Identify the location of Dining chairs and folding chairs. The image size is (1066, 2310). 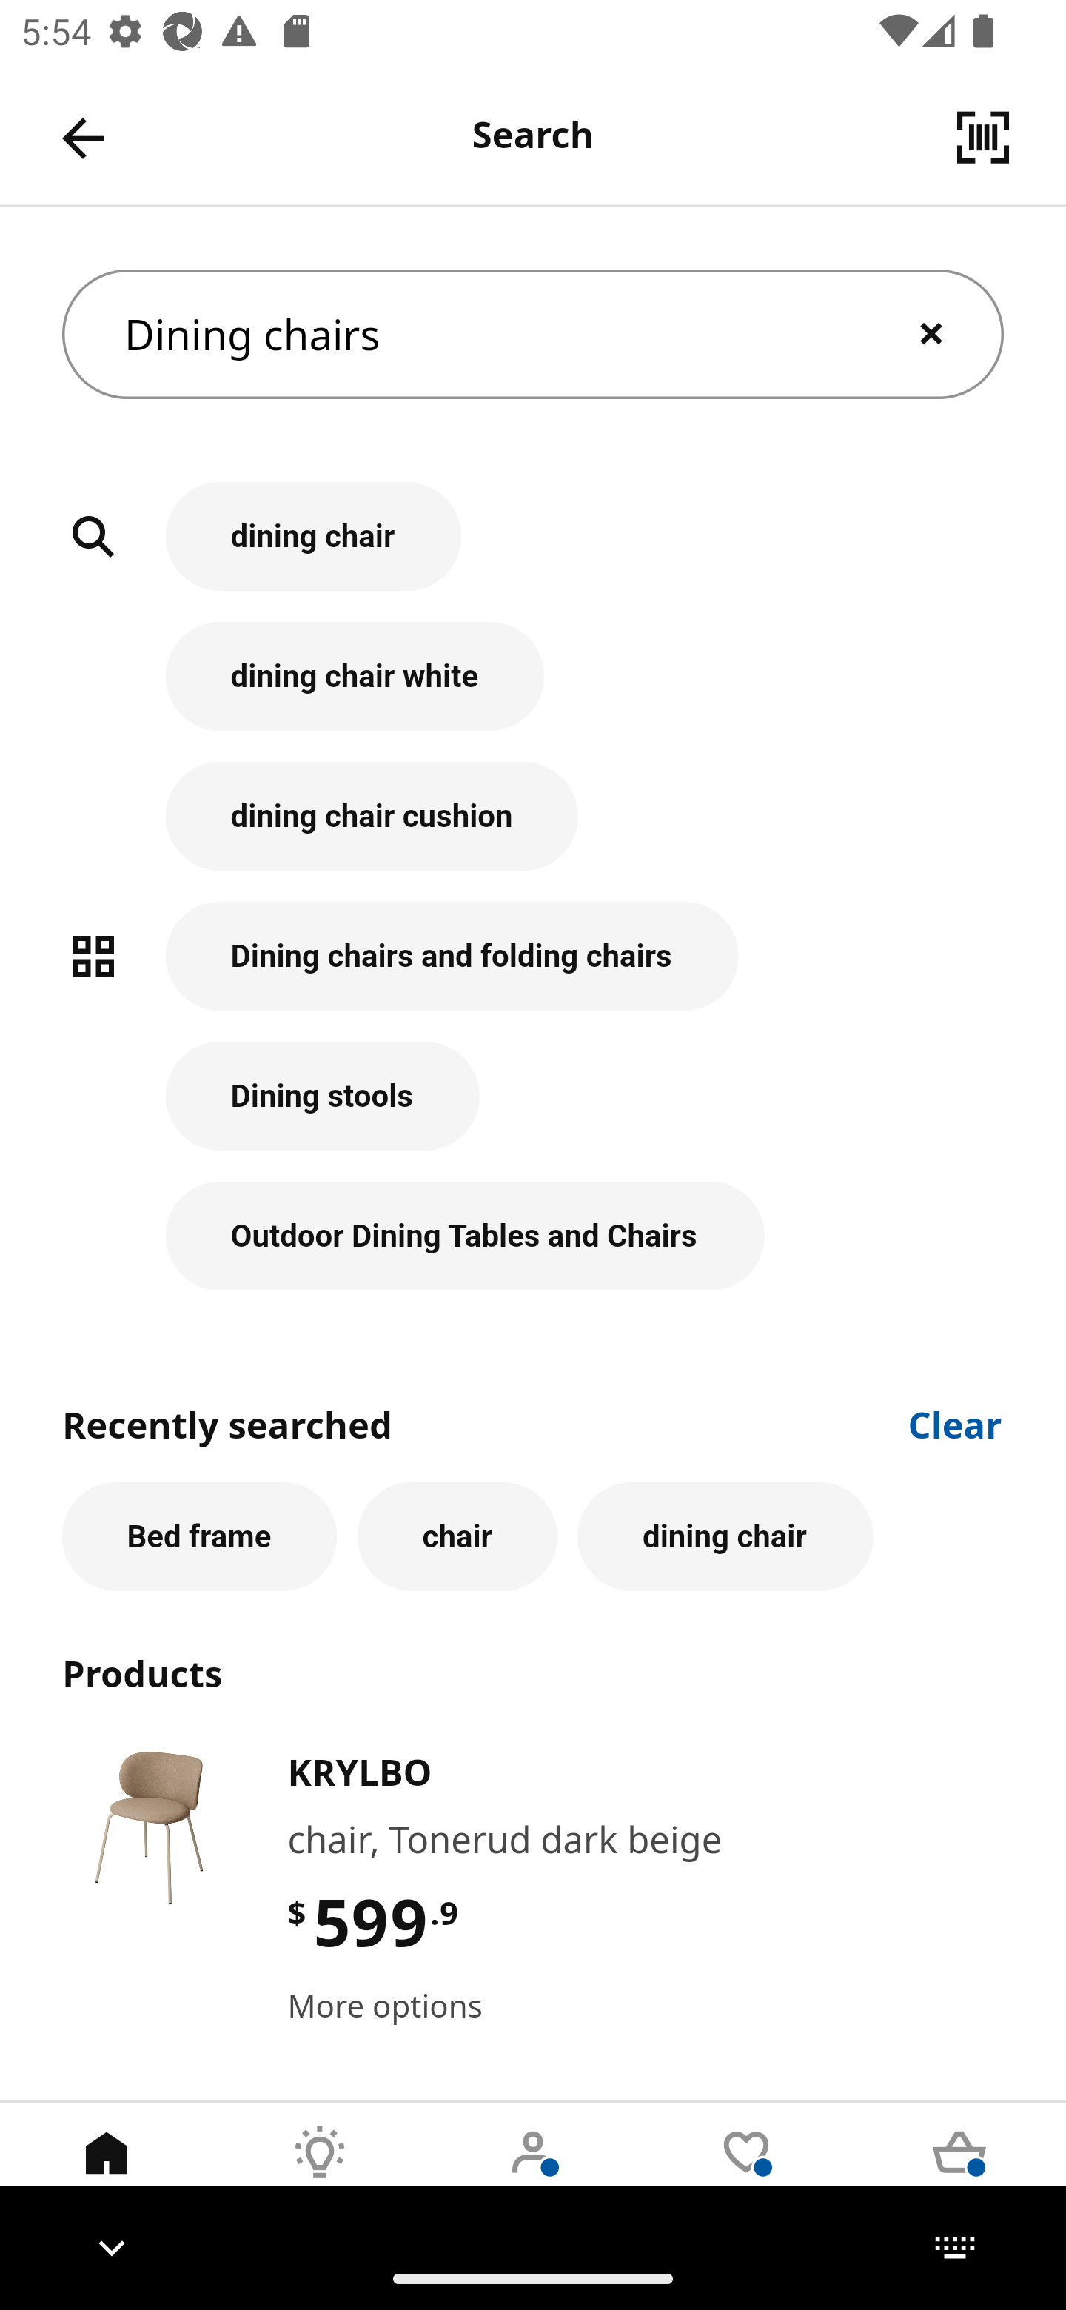
(533, 971).